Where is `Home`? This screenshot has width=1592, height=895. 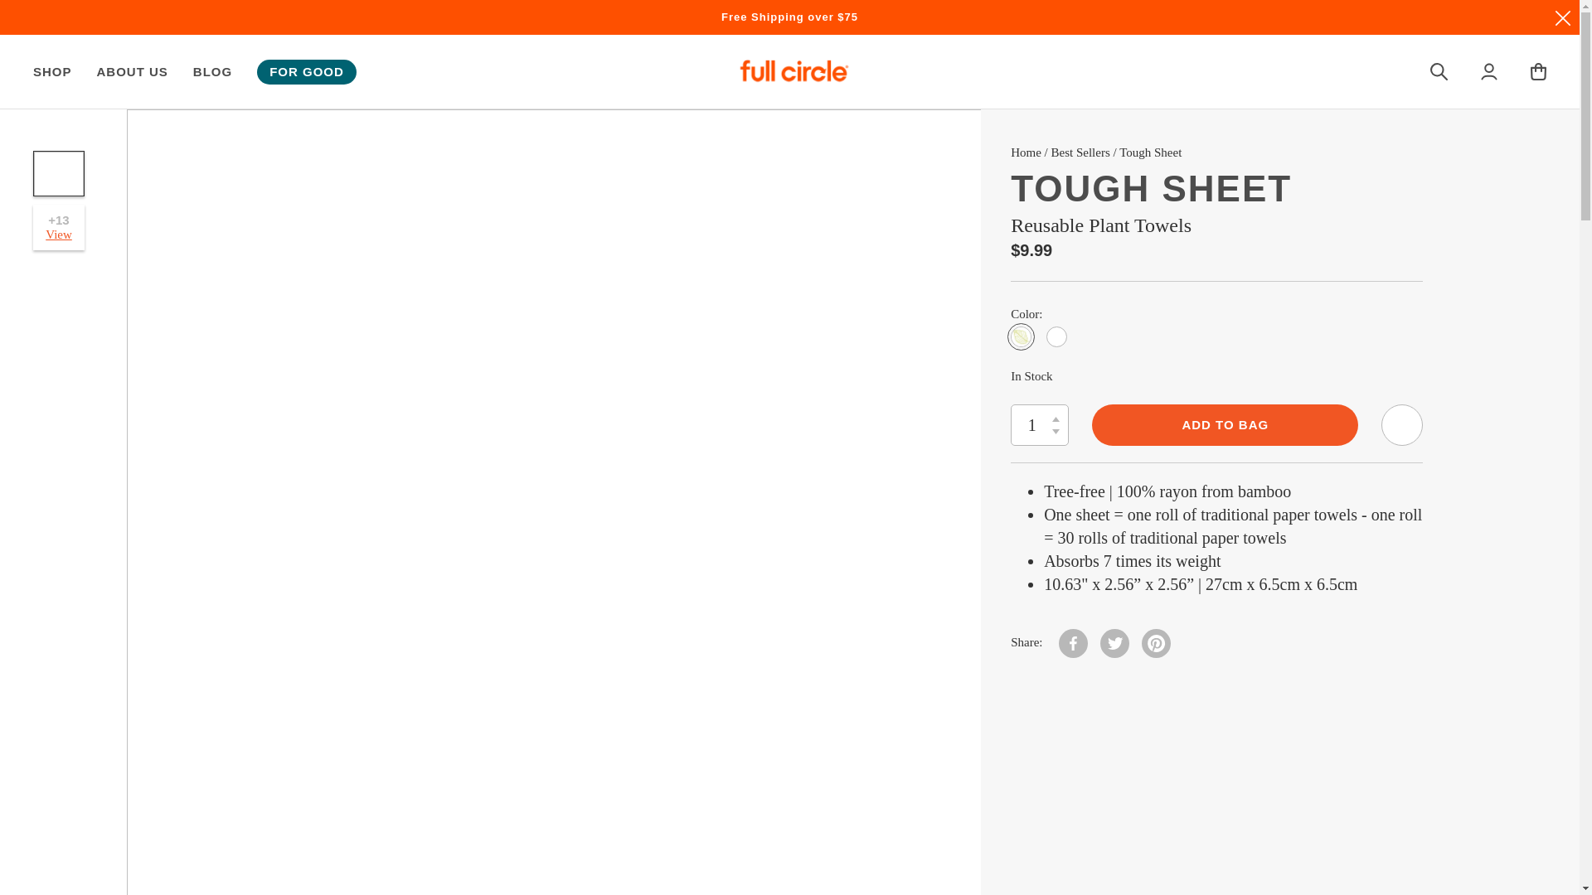 Home is located at coordinates (1026, 152).